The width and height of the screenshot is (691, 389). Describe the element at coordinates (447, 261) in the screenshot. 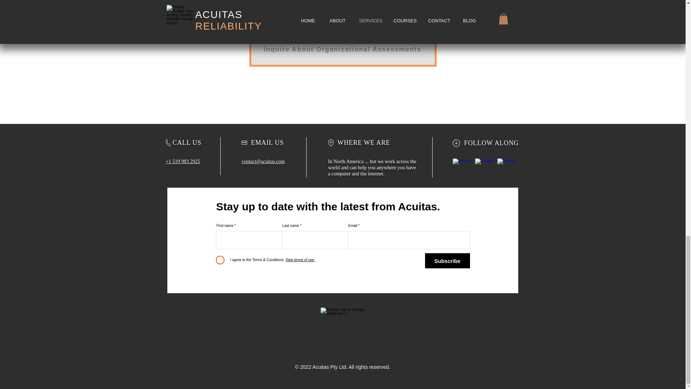

I see `Subscribe` at that location.